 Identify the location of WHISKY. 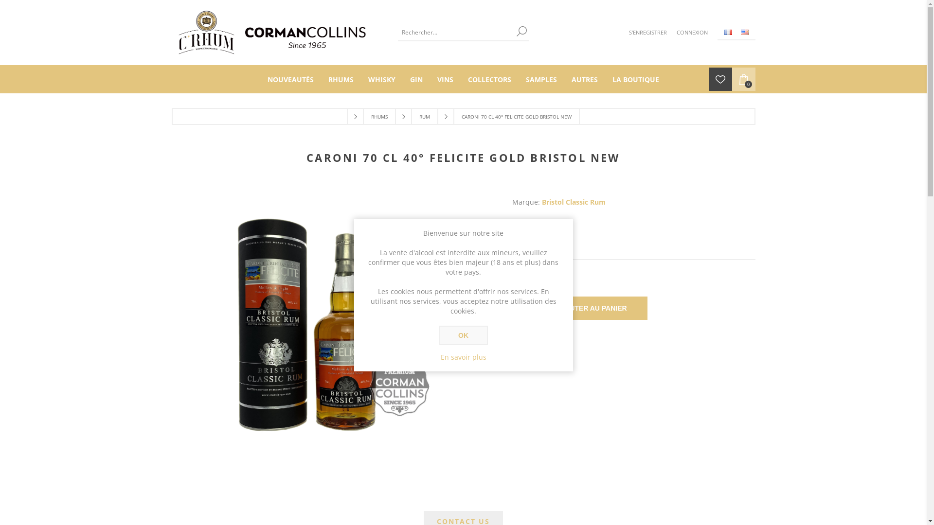
(382, 80).